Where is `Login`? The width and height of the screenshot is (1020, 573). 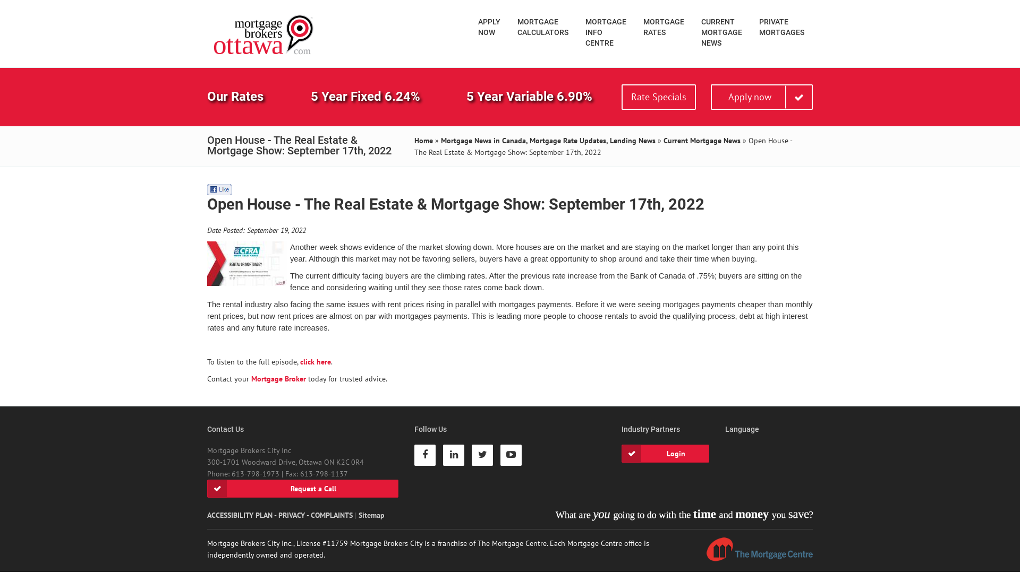 Login is located at coordinates (665, 454).